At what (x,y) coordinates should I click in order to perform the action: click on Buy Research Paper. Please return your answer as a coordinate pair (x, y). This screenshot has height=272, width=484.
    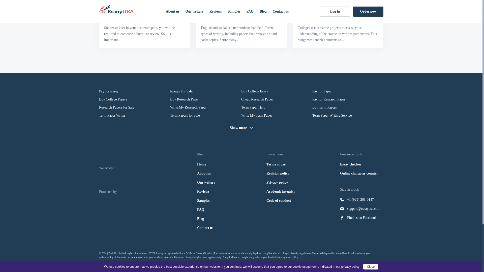
    Looking at the image, I should click on (206, 99).